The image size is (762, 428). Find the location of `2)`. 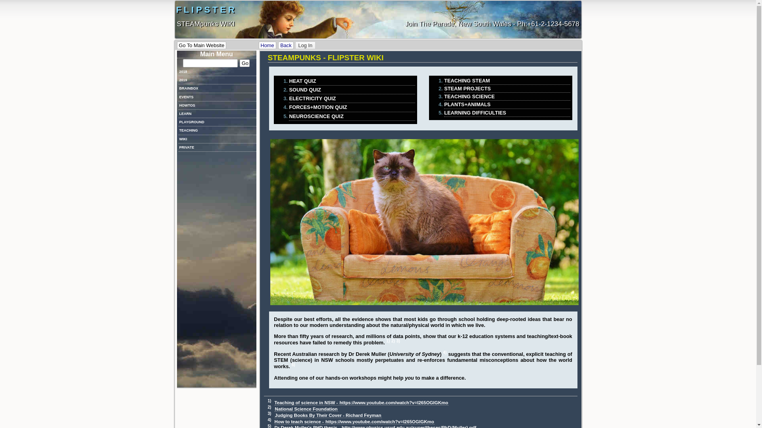

2) is located at coordinates (269, 407).